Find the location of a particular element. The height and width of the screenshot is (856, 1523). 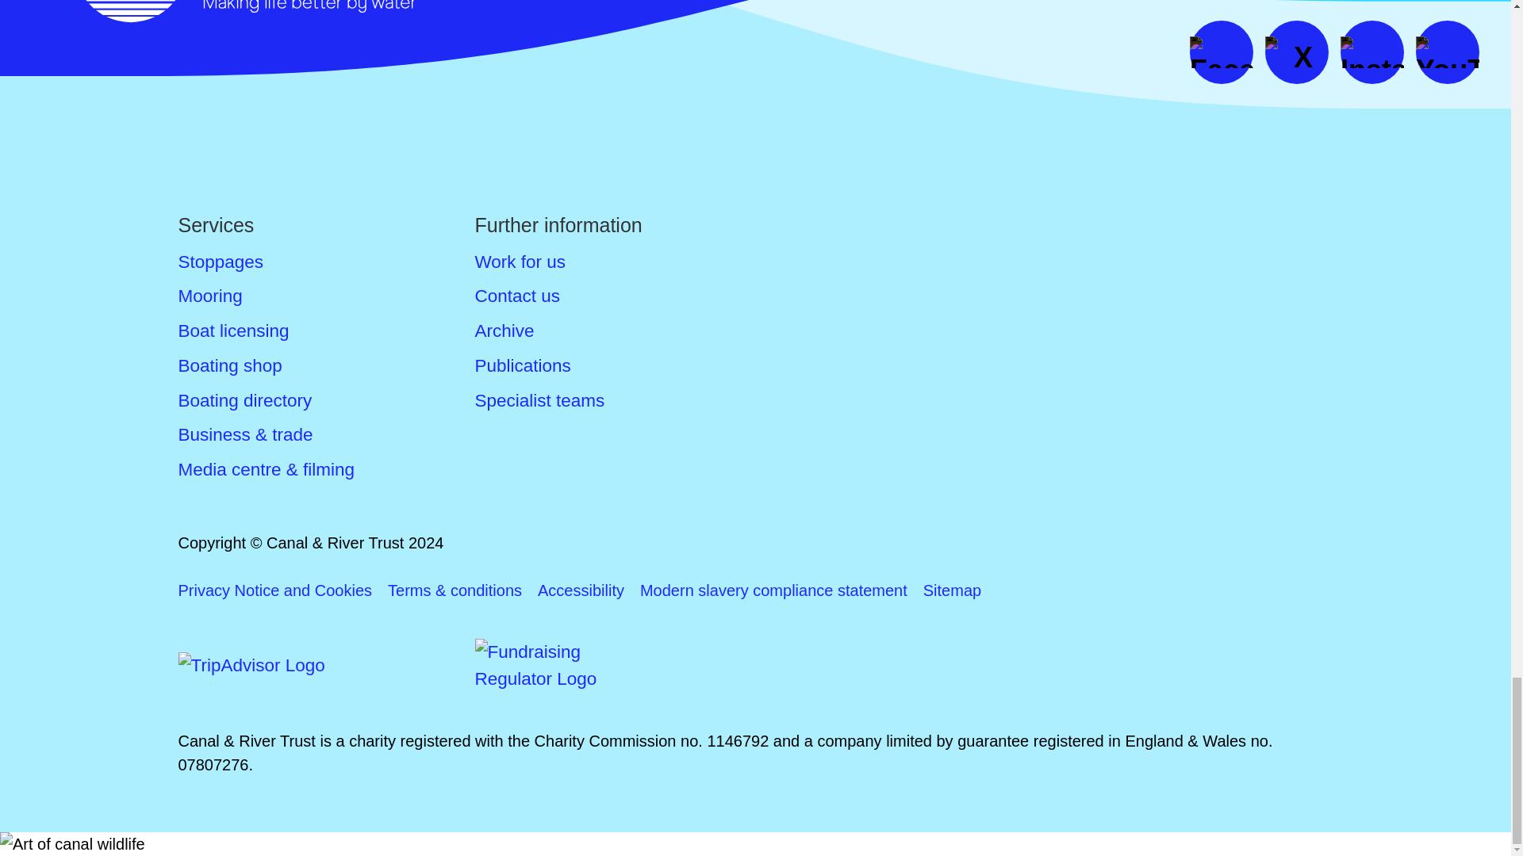

Boating shop is located at coordinates (230, 366).